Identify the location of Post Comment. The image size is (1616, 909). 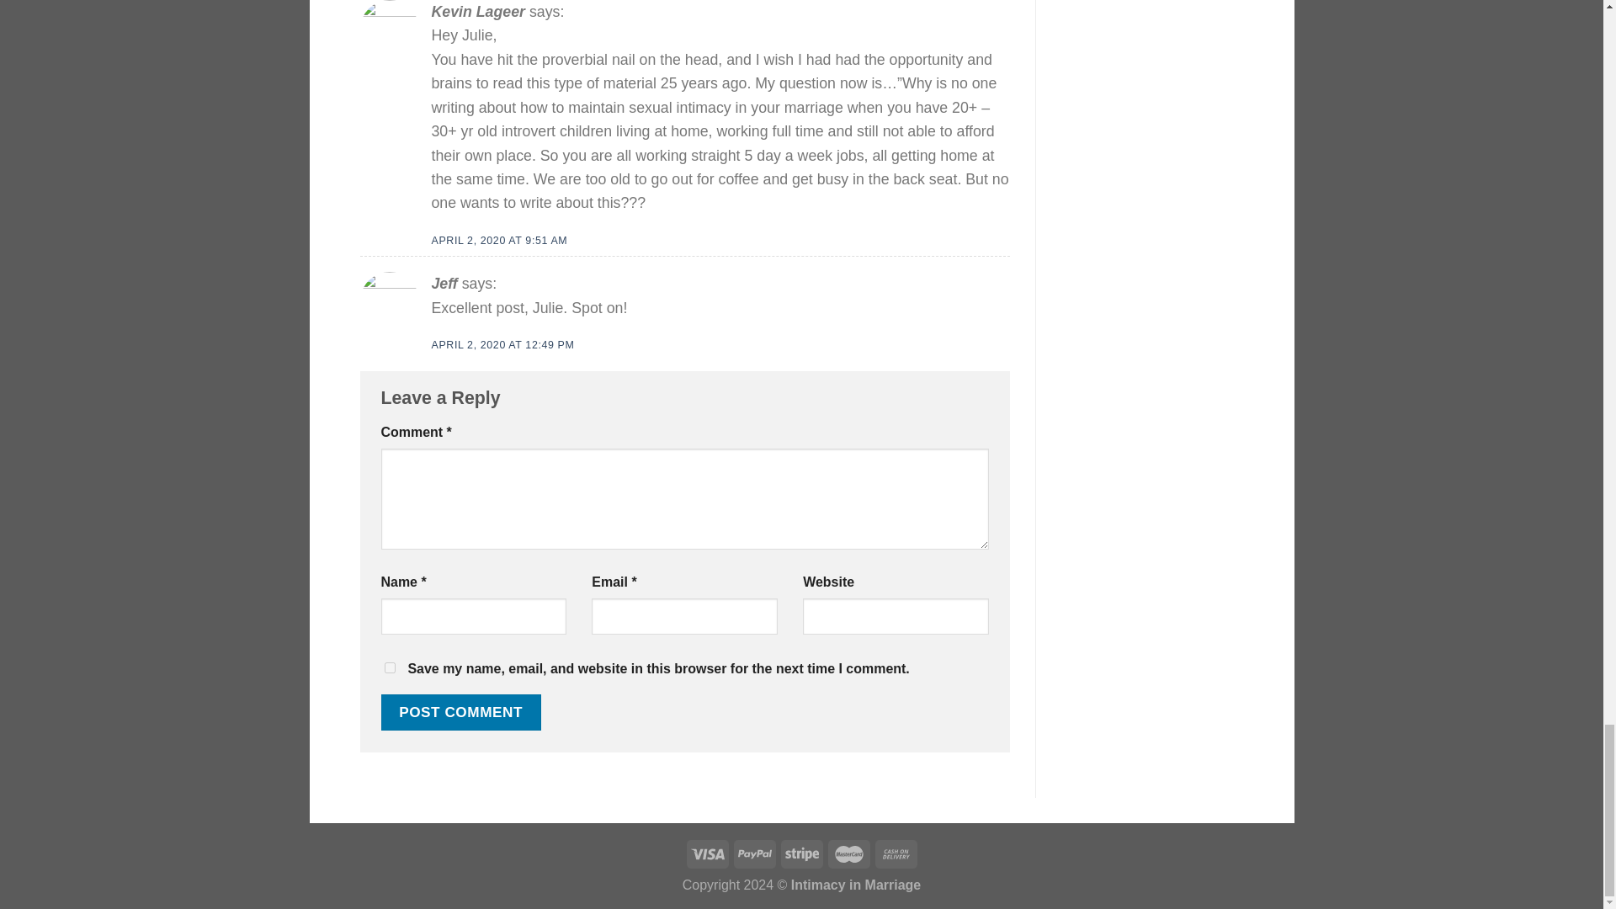
(460, 712).